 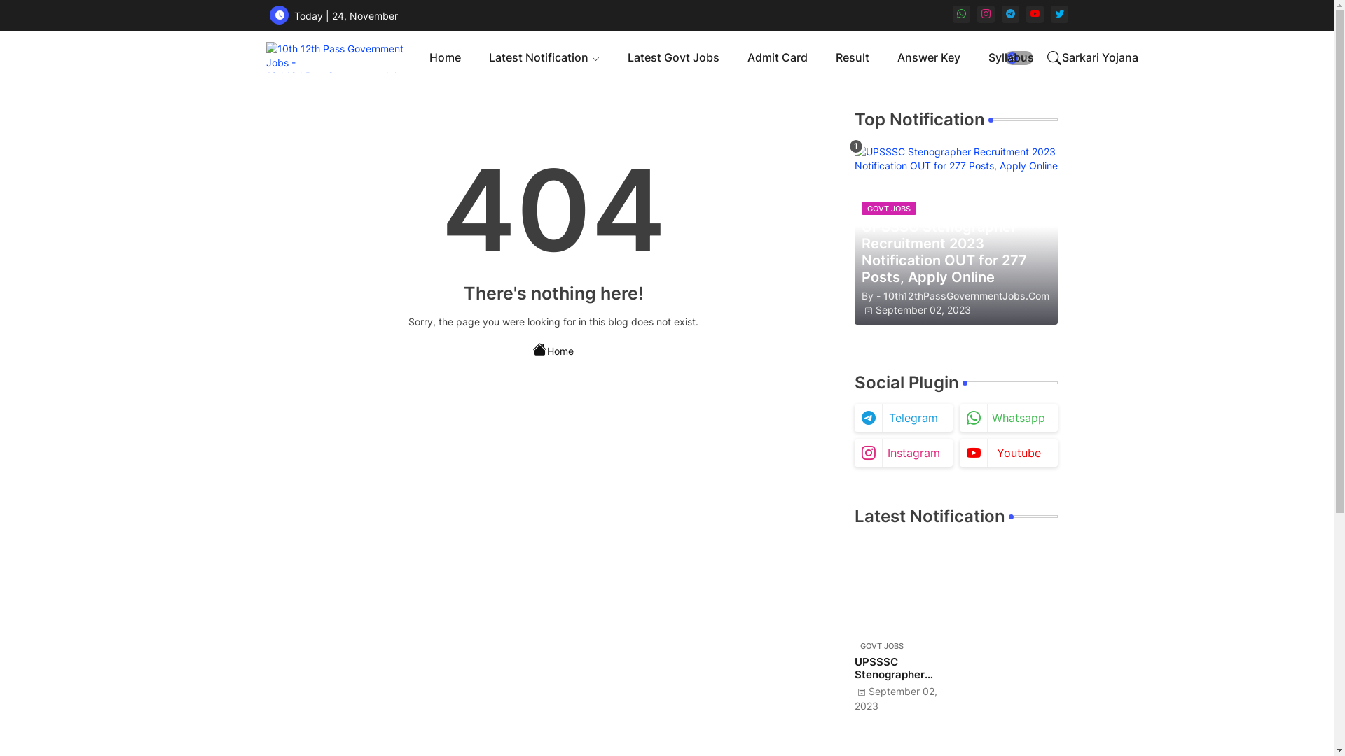 What do you see at coordinates (1009, 453) in the screenshot?
I see `Youtube` at bounding box center [1009, 453].